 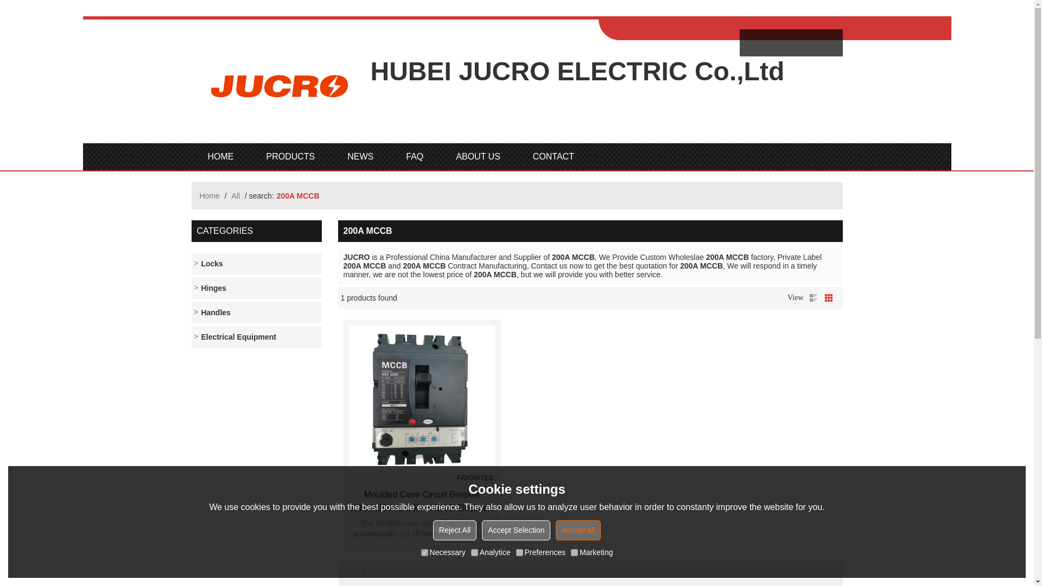 What do you see at coordinates (474, 552) in the screenshot?
I see `on` at bounding box center [474, 552].